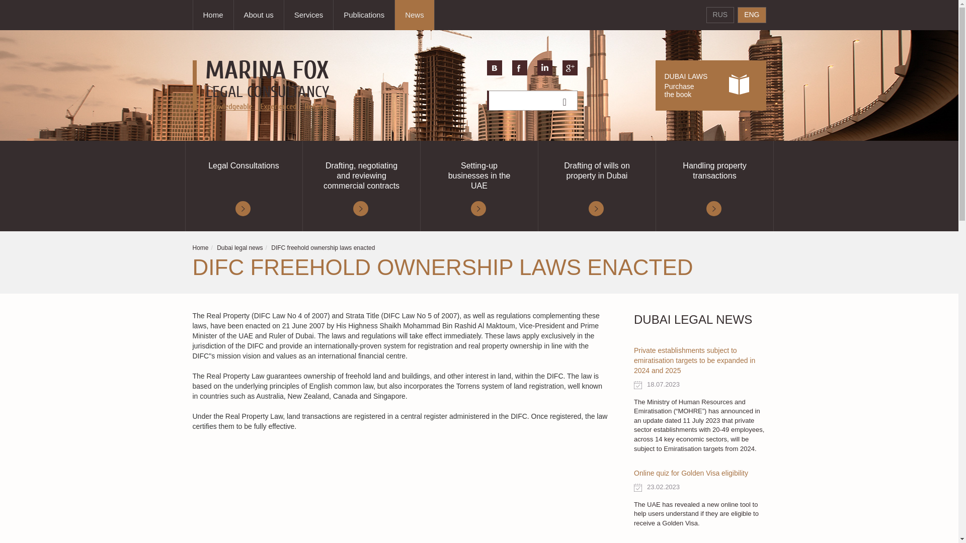 This screenshot has height=543, width=966. I want to click on Dubai legal news, so click(597, 186).